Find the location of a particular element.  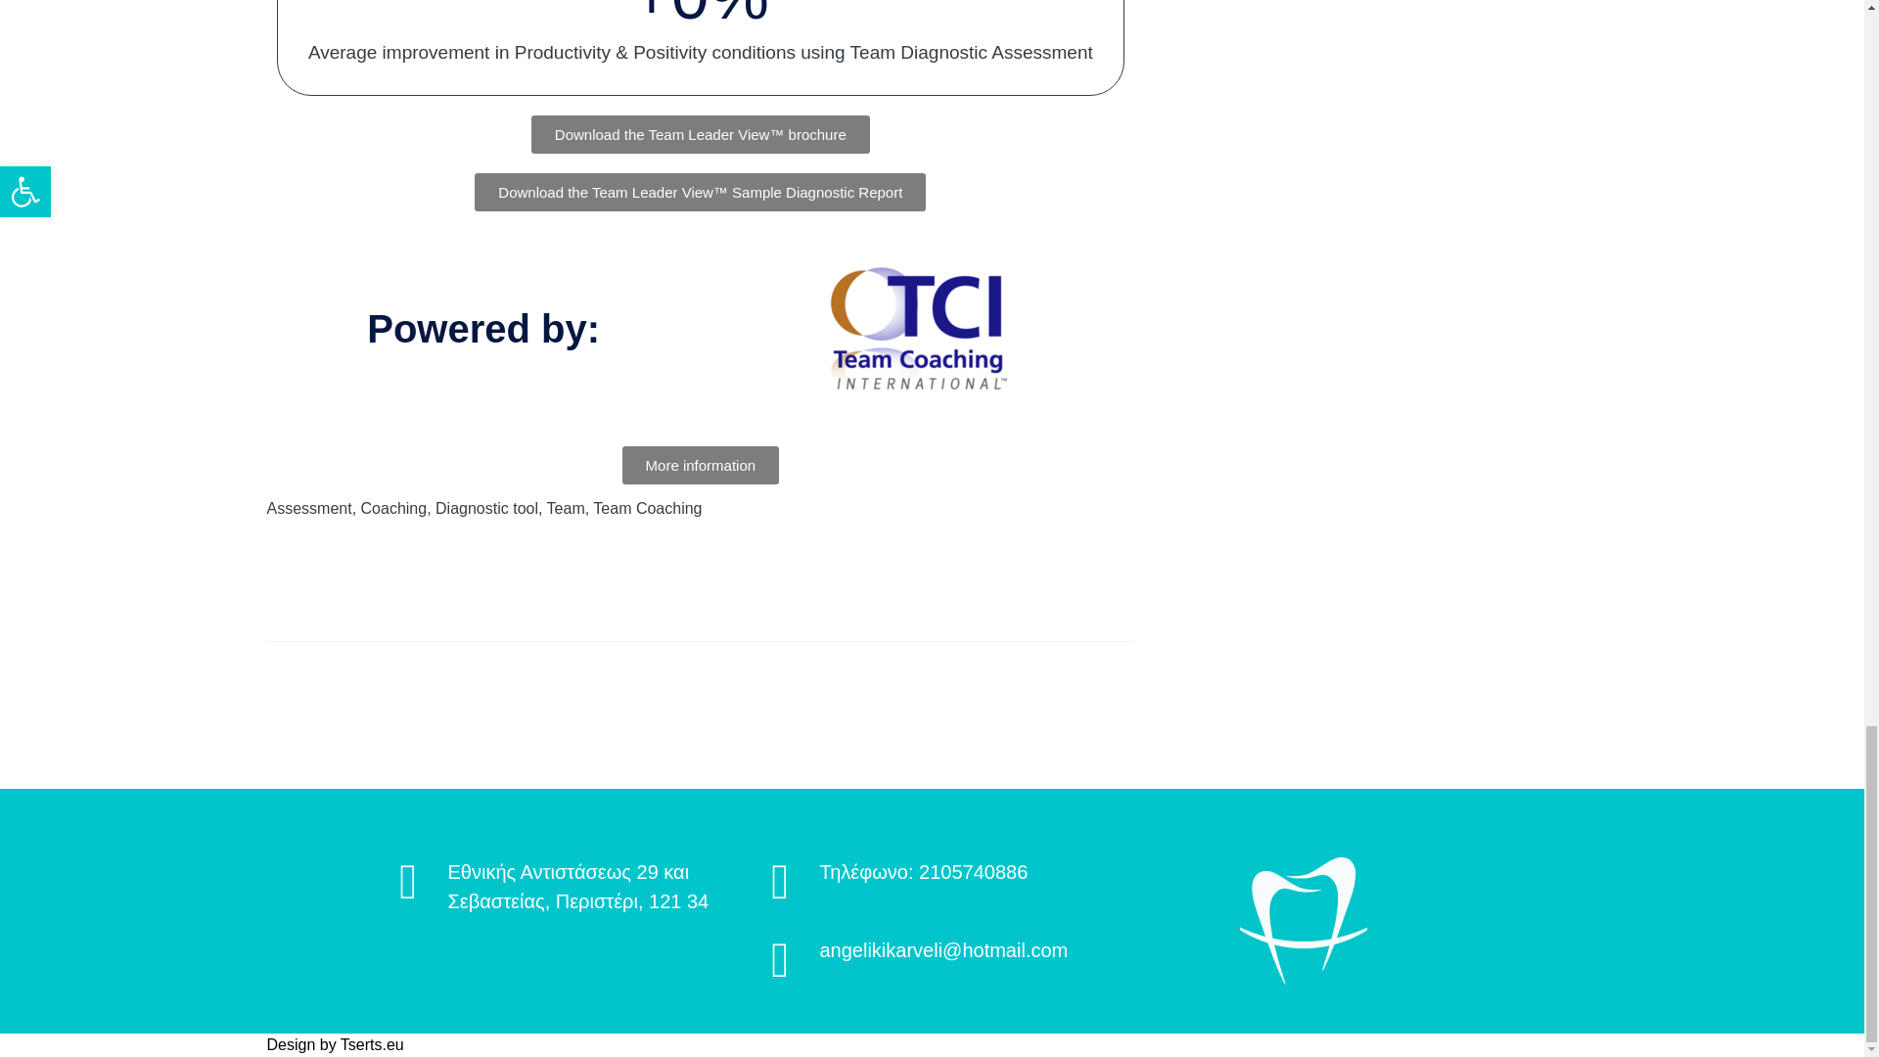

Coaching is located at coordinates (393, 508).